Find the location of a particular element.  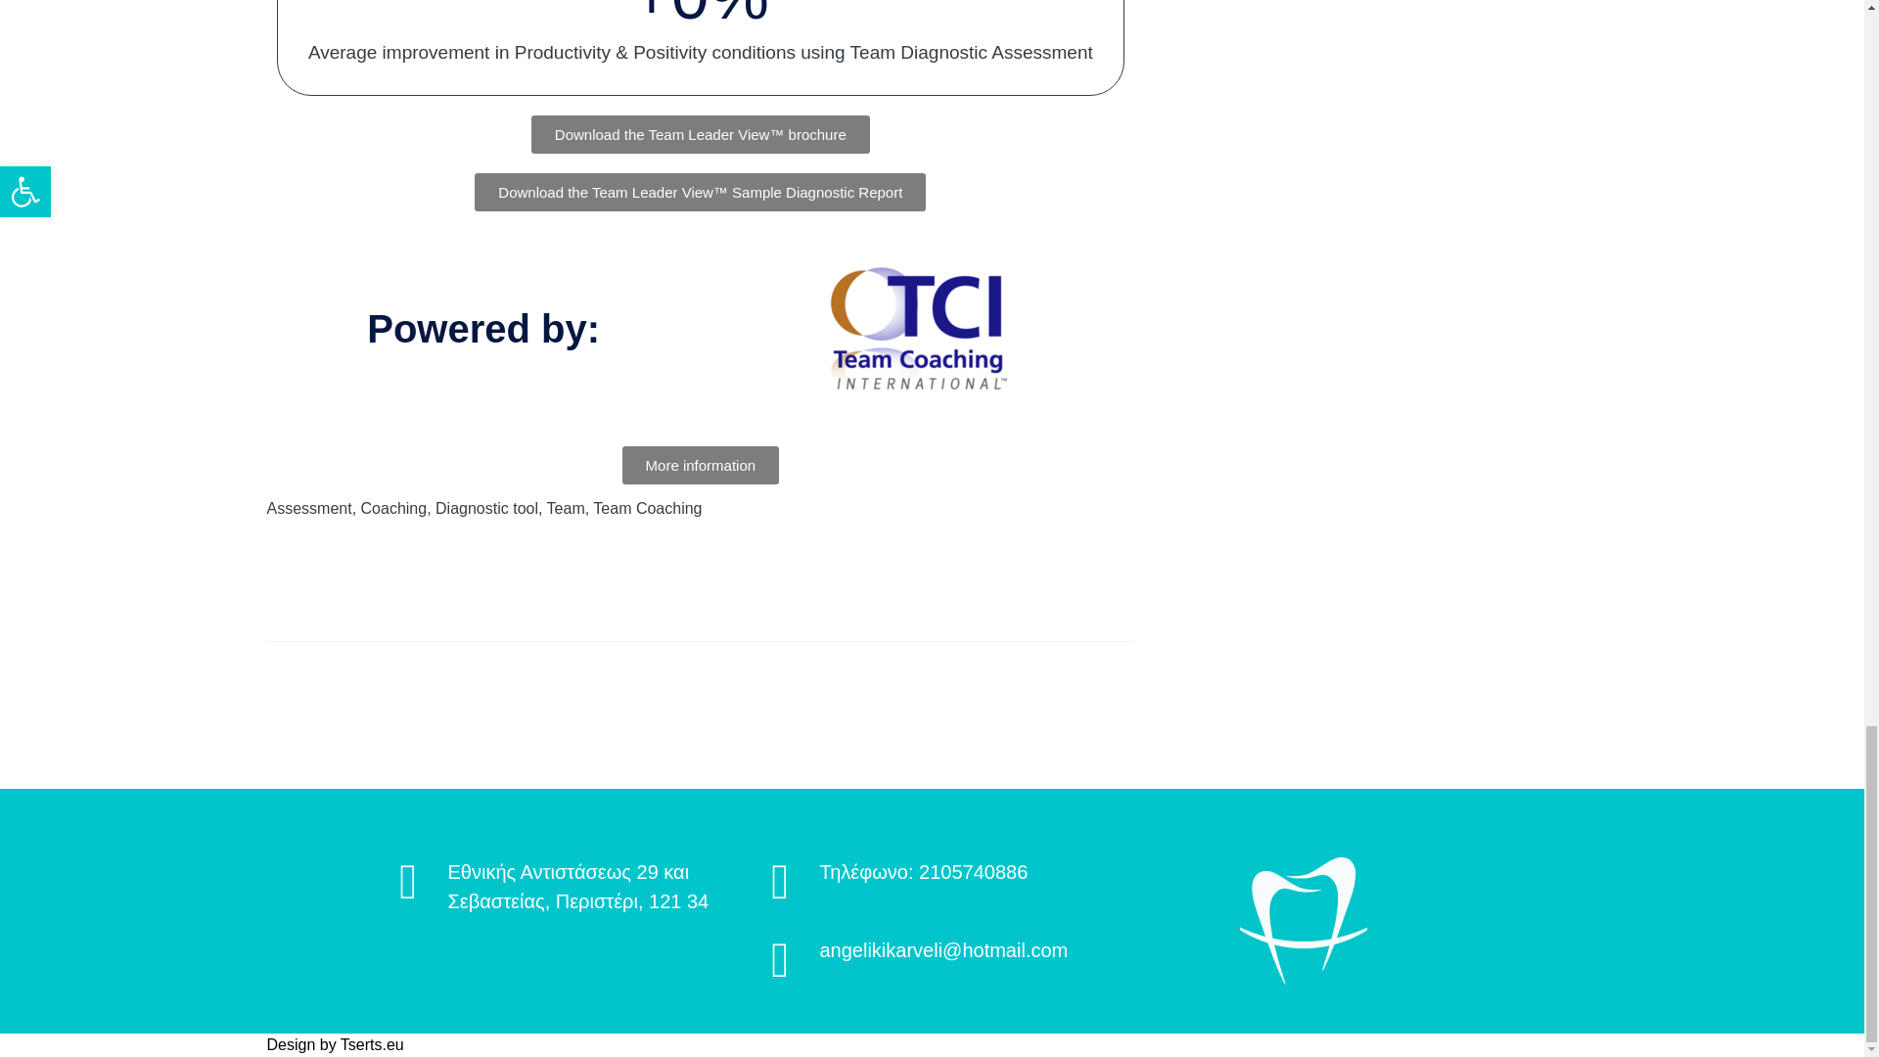

Coaching is located at coordinates (393, 508).